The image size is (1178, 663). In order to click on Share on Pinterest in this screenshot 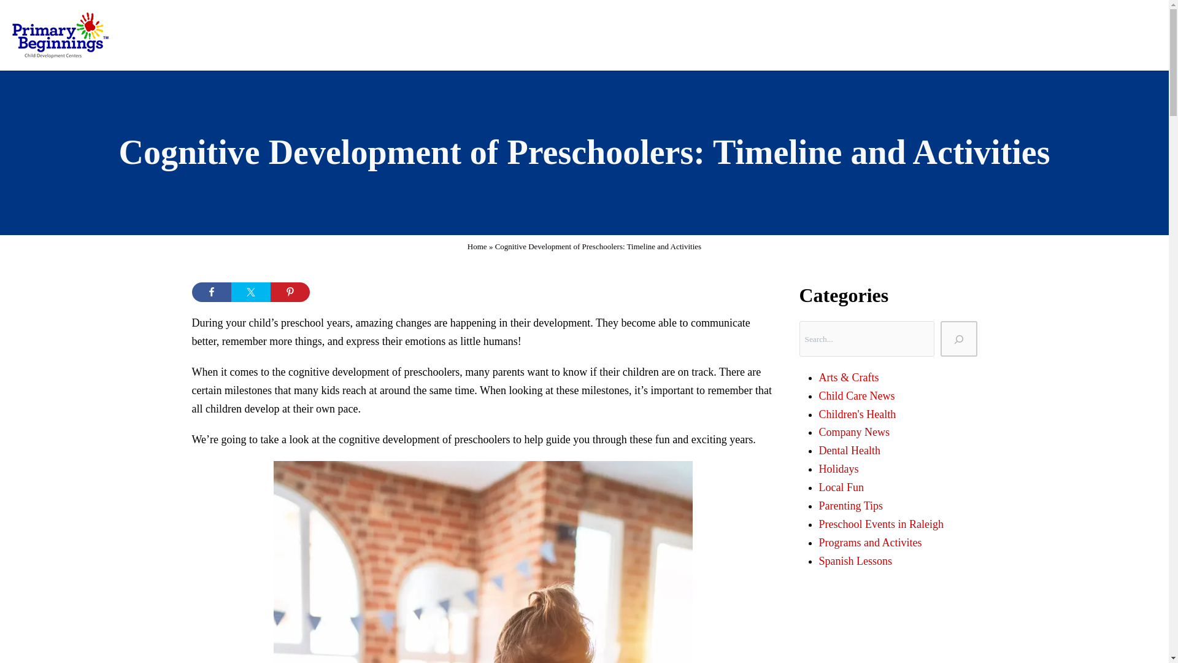, I will do `click(289, 292)`.